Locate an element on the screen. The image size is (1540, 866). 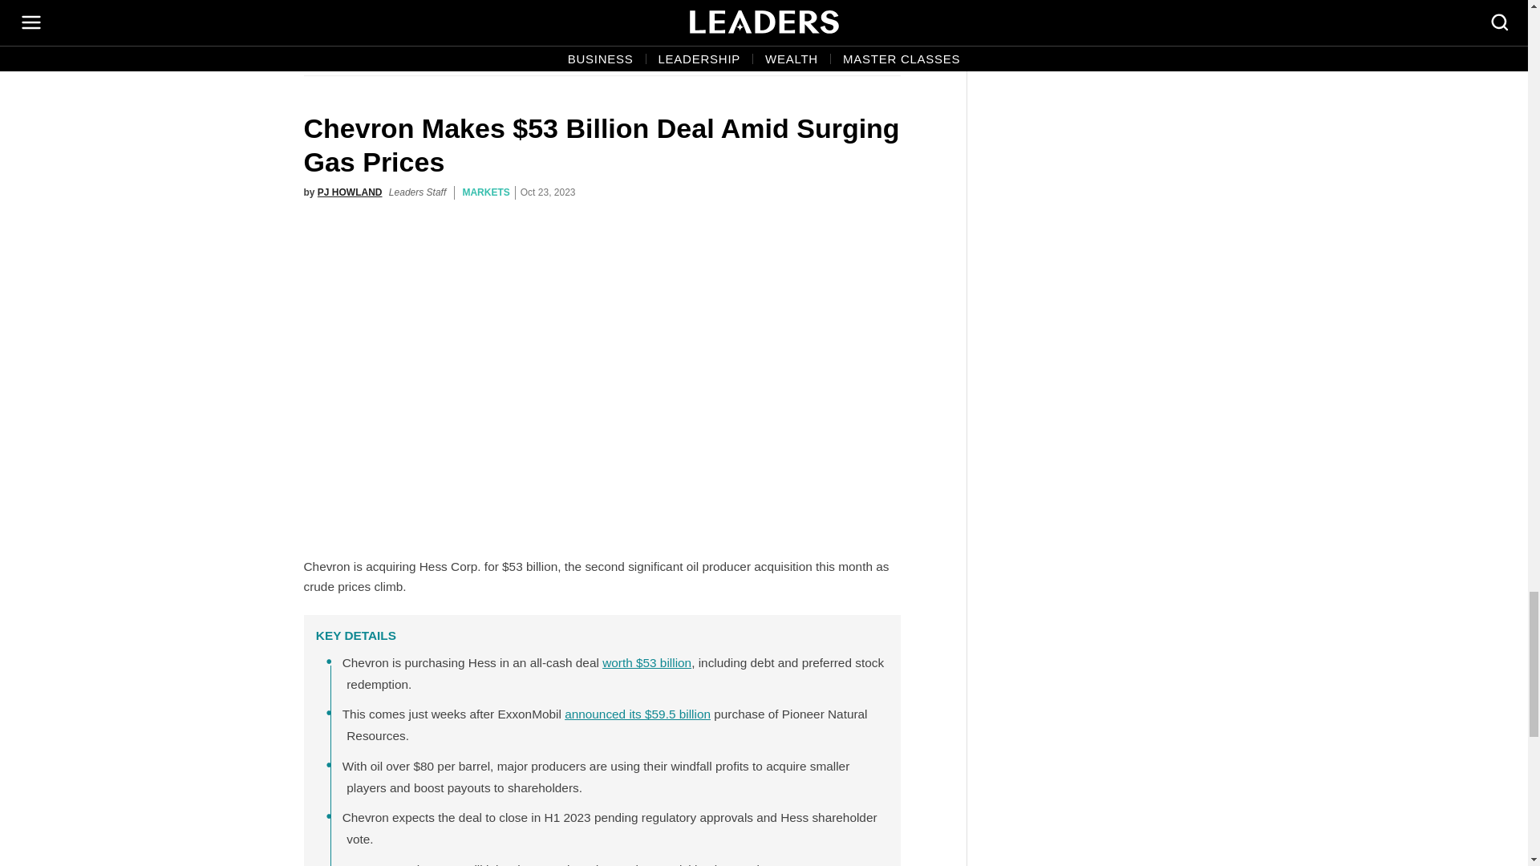
Share on Twitter is located at coordinates (815, 29).